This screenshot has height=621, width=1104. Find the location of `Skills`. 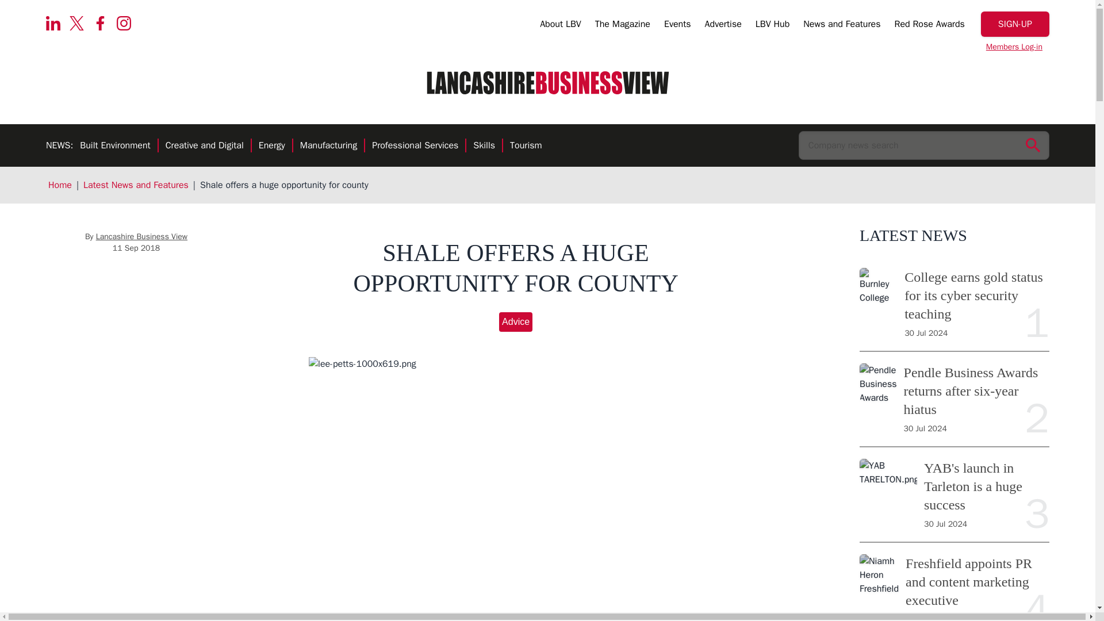

Skills is located at coordinates (484, 146).